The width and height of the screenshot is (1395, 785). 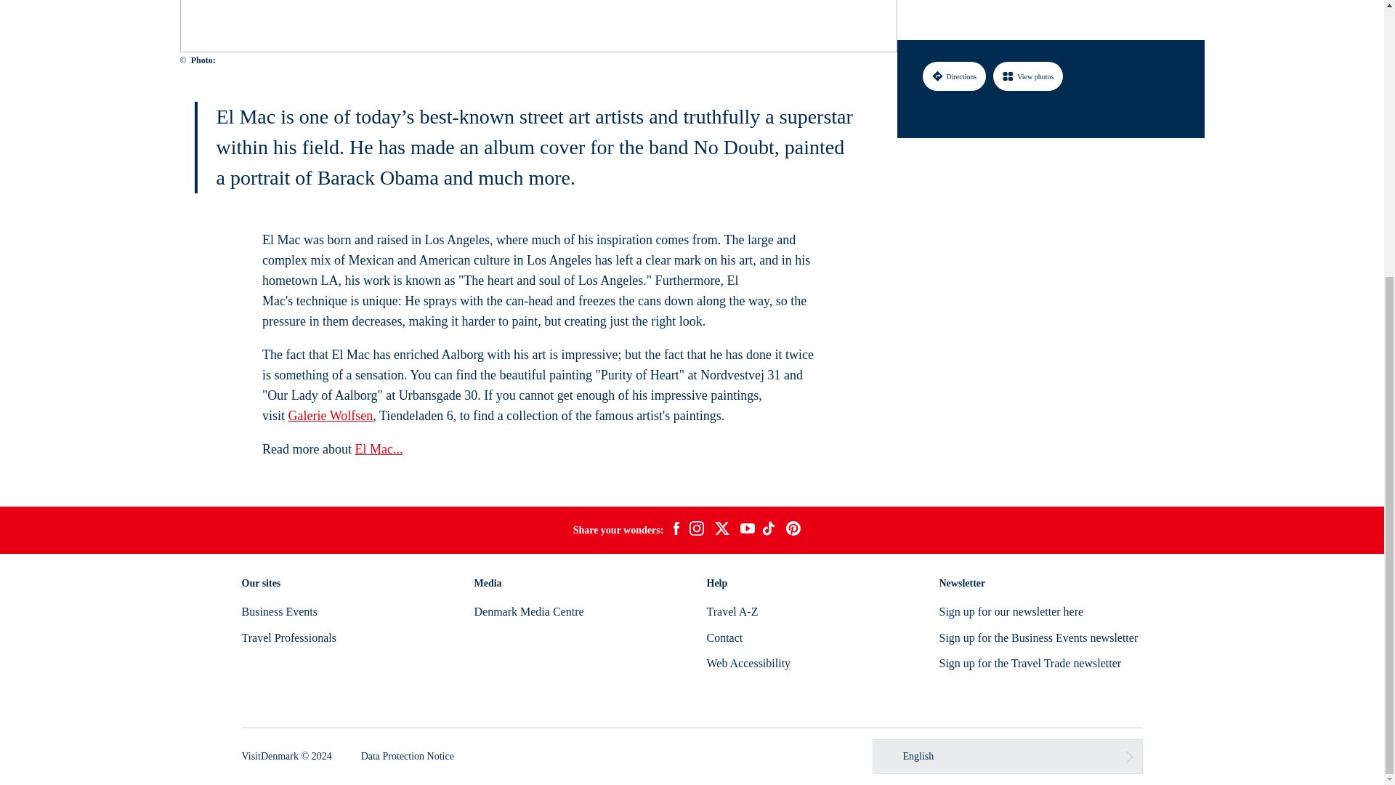 I want to click on Web Accessibility, so click(x=748, y=663).